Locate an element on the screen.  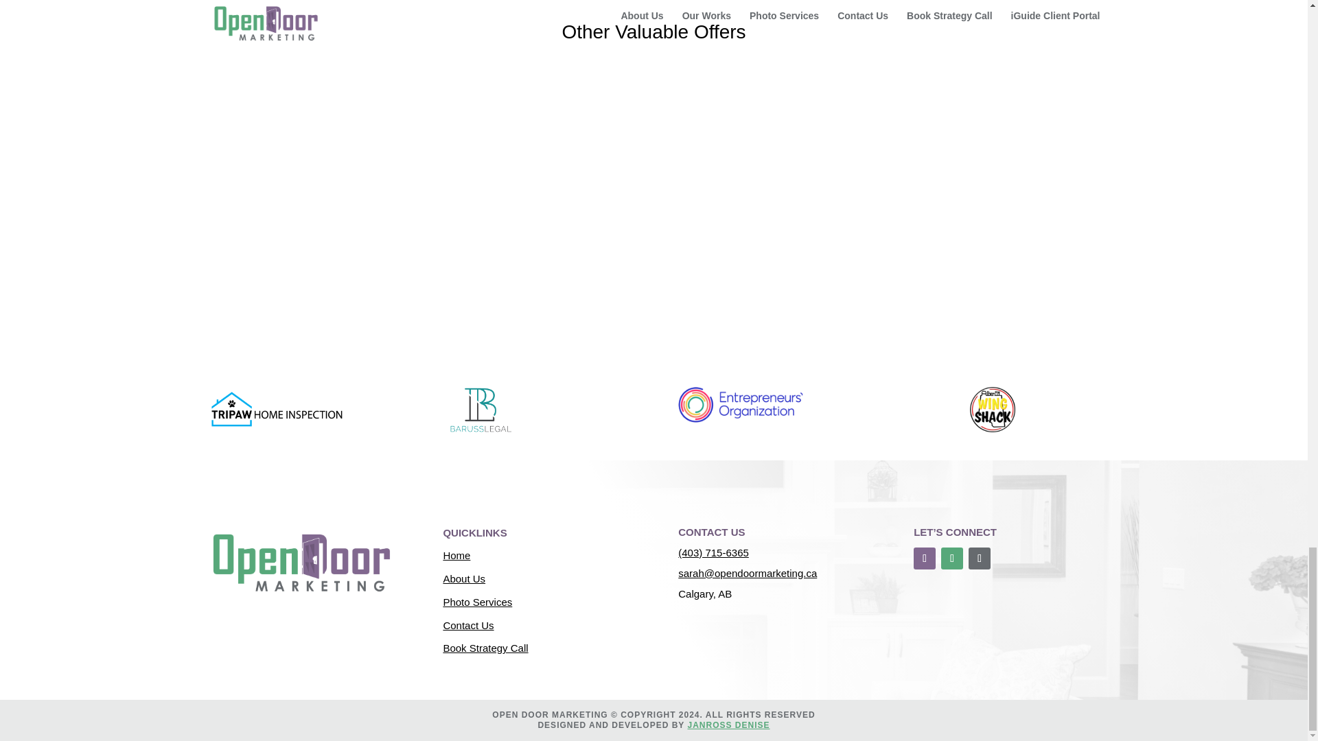
Baruss Legal is located at coordinates (480, 409).